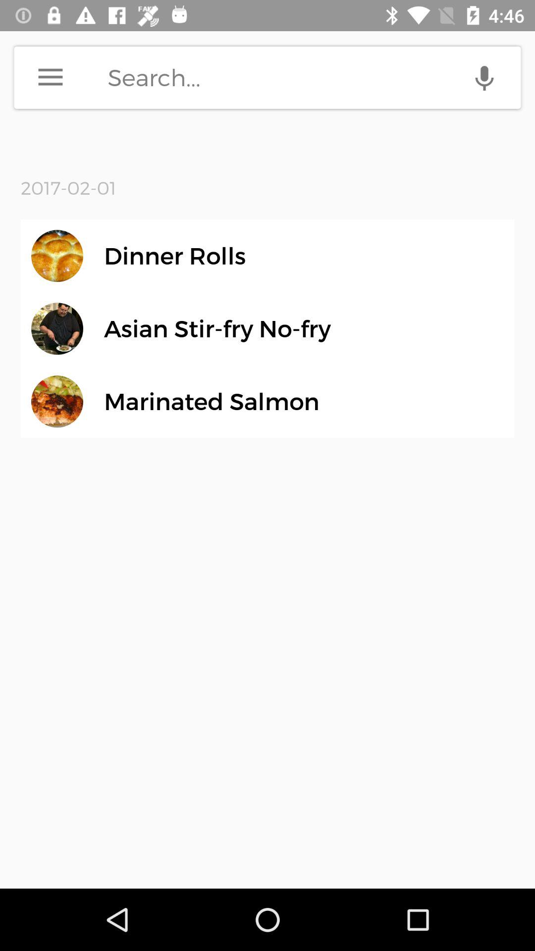 The height and width of the screenshot is (951, 535). What do you see at coordinates (314, 77) in the screenshot?
I see `search` at bounding box center [314, 77].